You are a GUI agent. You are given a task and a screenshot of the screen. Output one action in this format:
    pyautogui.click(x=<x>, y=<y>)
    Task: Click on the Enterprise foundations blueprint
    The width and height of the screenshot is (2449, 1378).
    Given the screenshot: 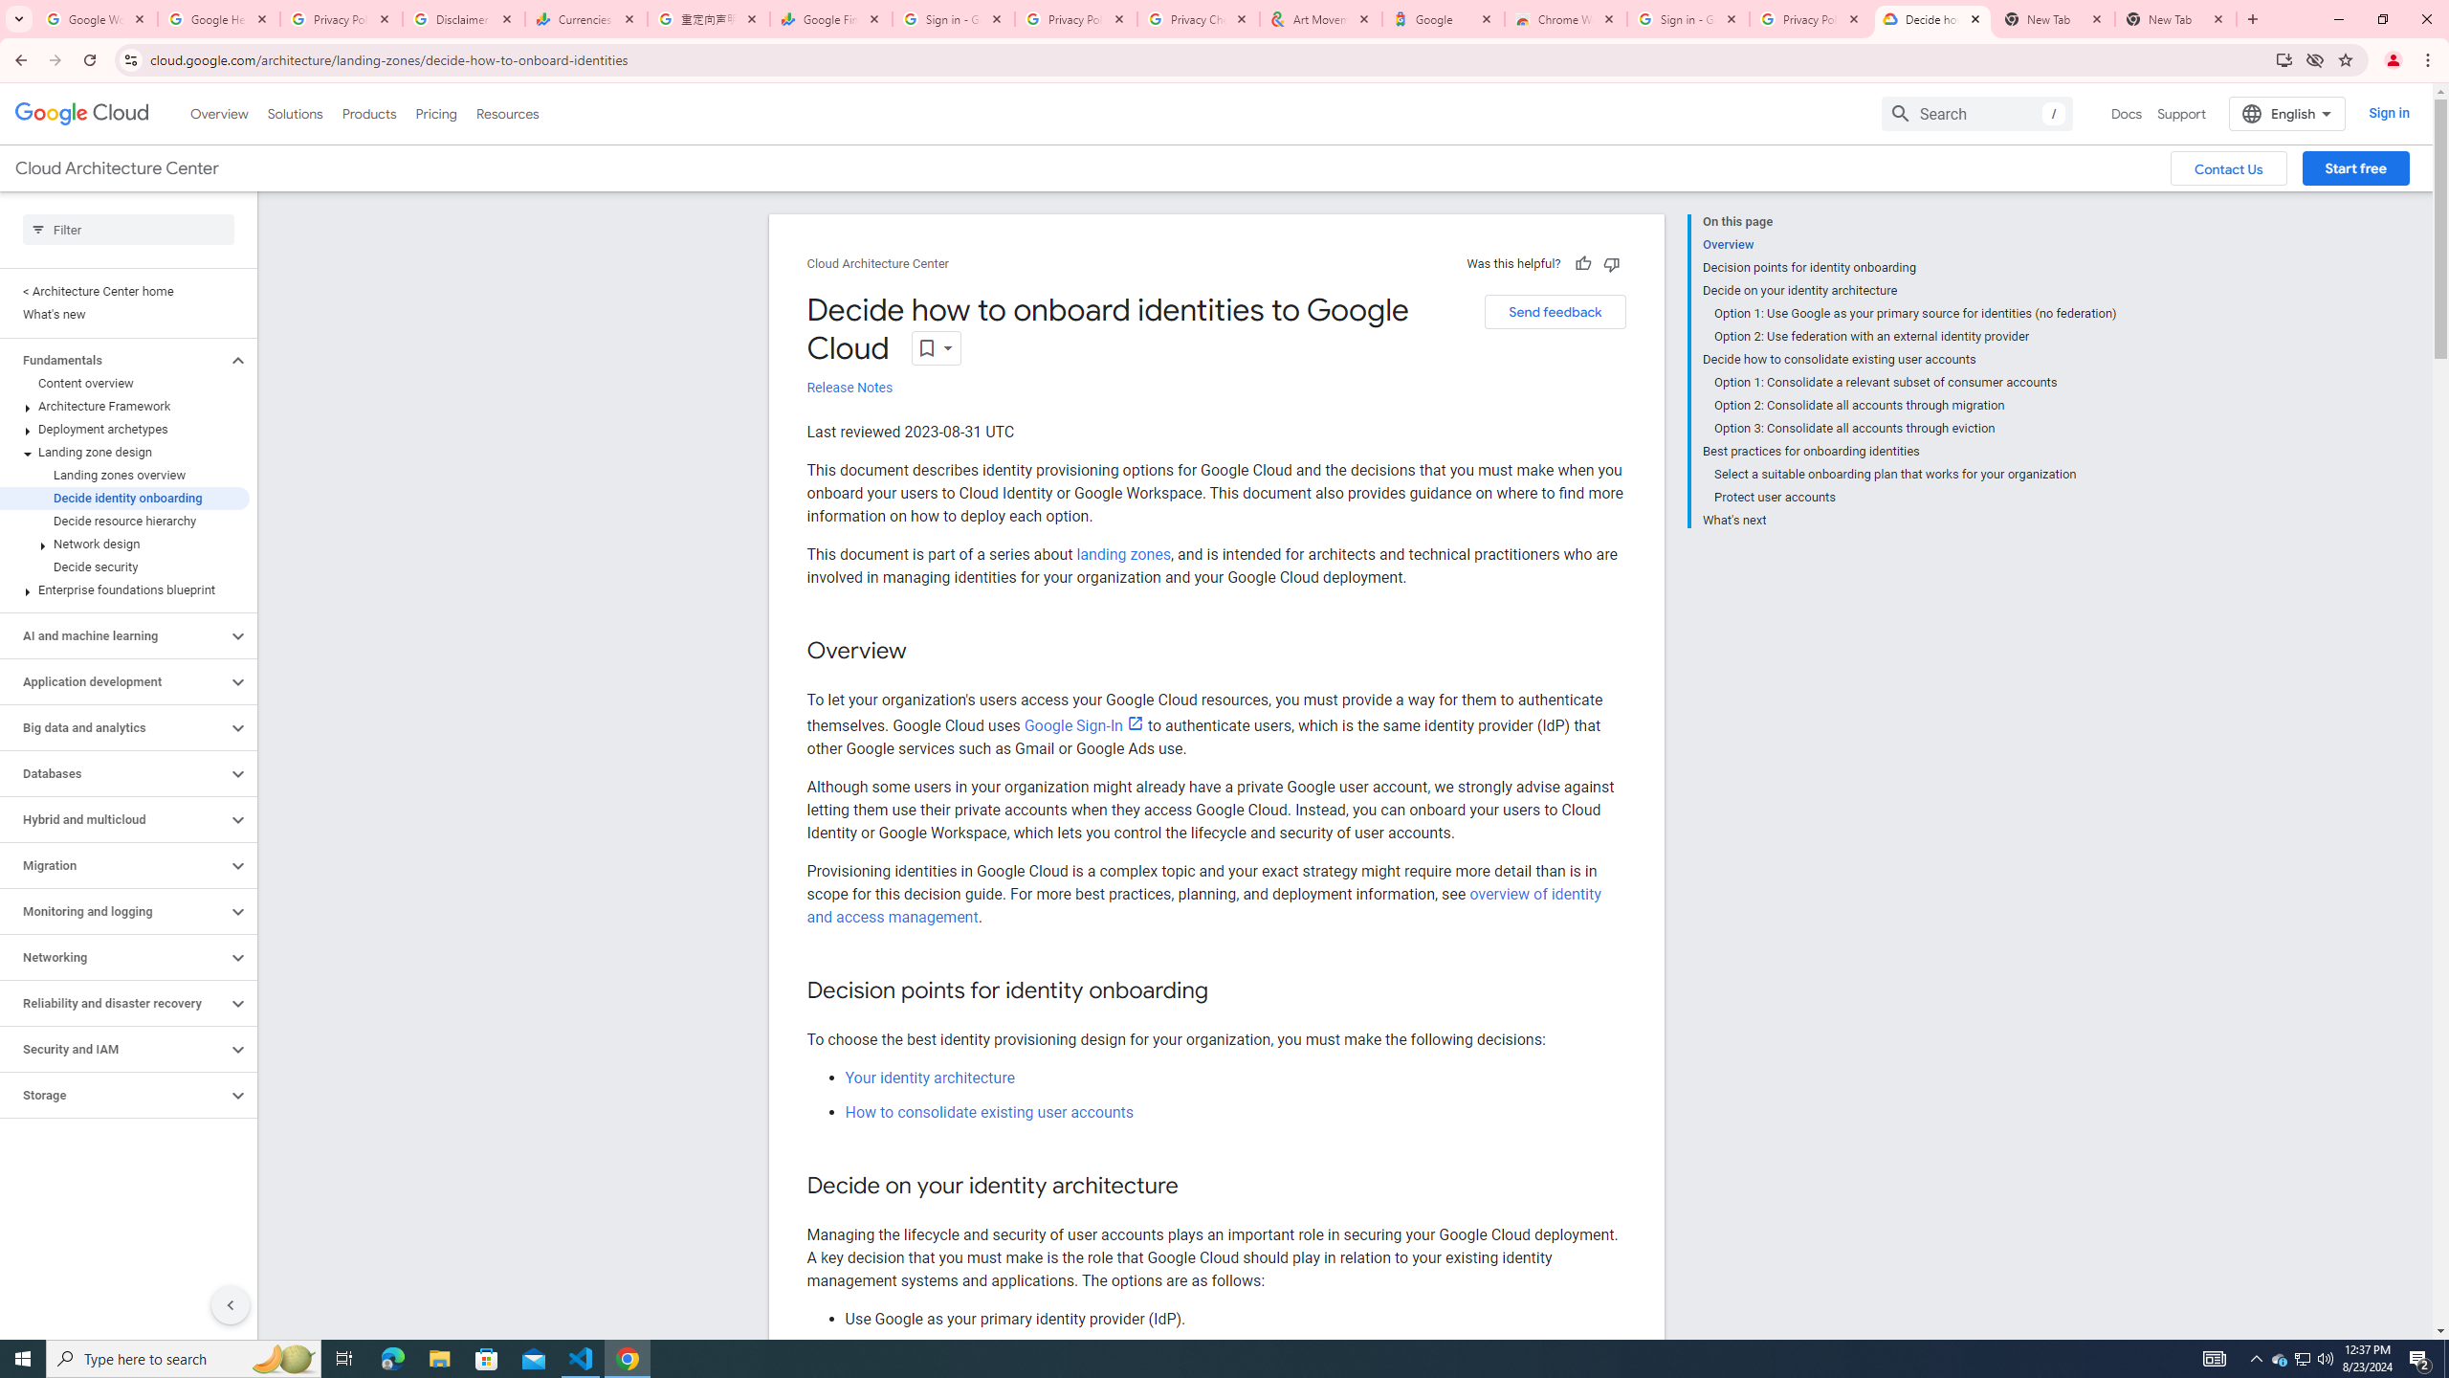 What is the action you would take?
    pyautogui.click(x=124, y=589)
    